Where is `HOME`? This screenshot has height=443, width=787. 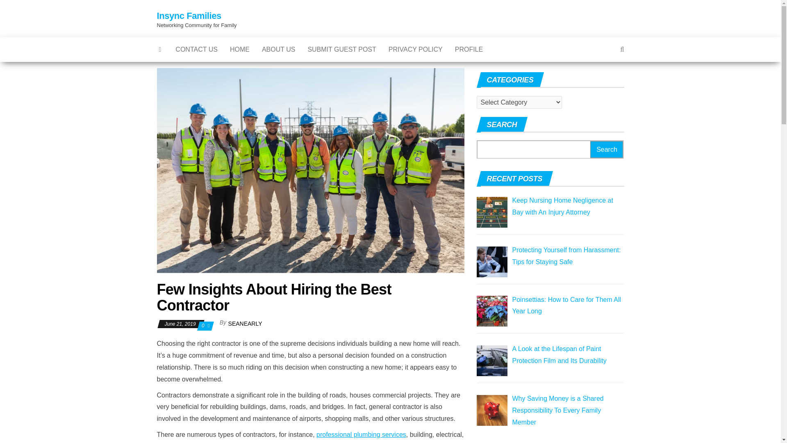
HOME is located at coordinates (239, 49).